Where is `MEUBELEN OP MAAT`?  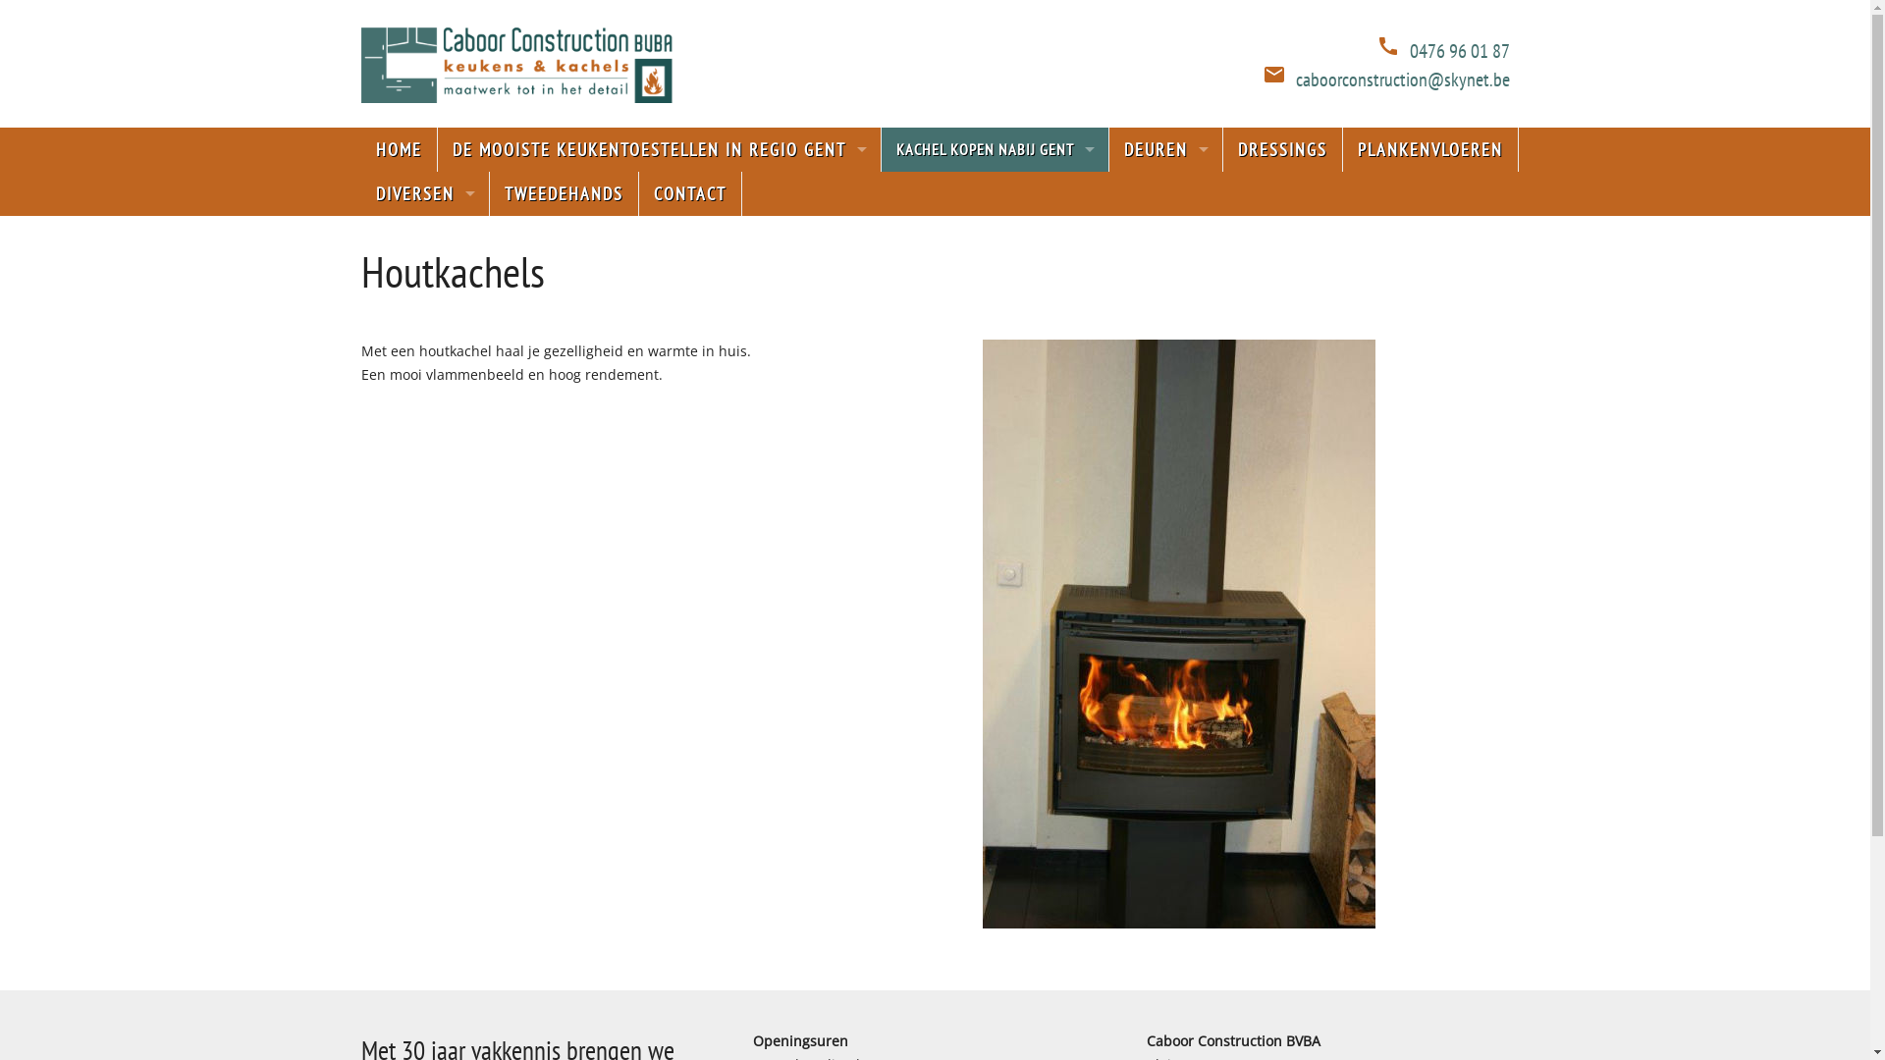
MEUBELEN OP MAAT is located at coordinates (426, 238).